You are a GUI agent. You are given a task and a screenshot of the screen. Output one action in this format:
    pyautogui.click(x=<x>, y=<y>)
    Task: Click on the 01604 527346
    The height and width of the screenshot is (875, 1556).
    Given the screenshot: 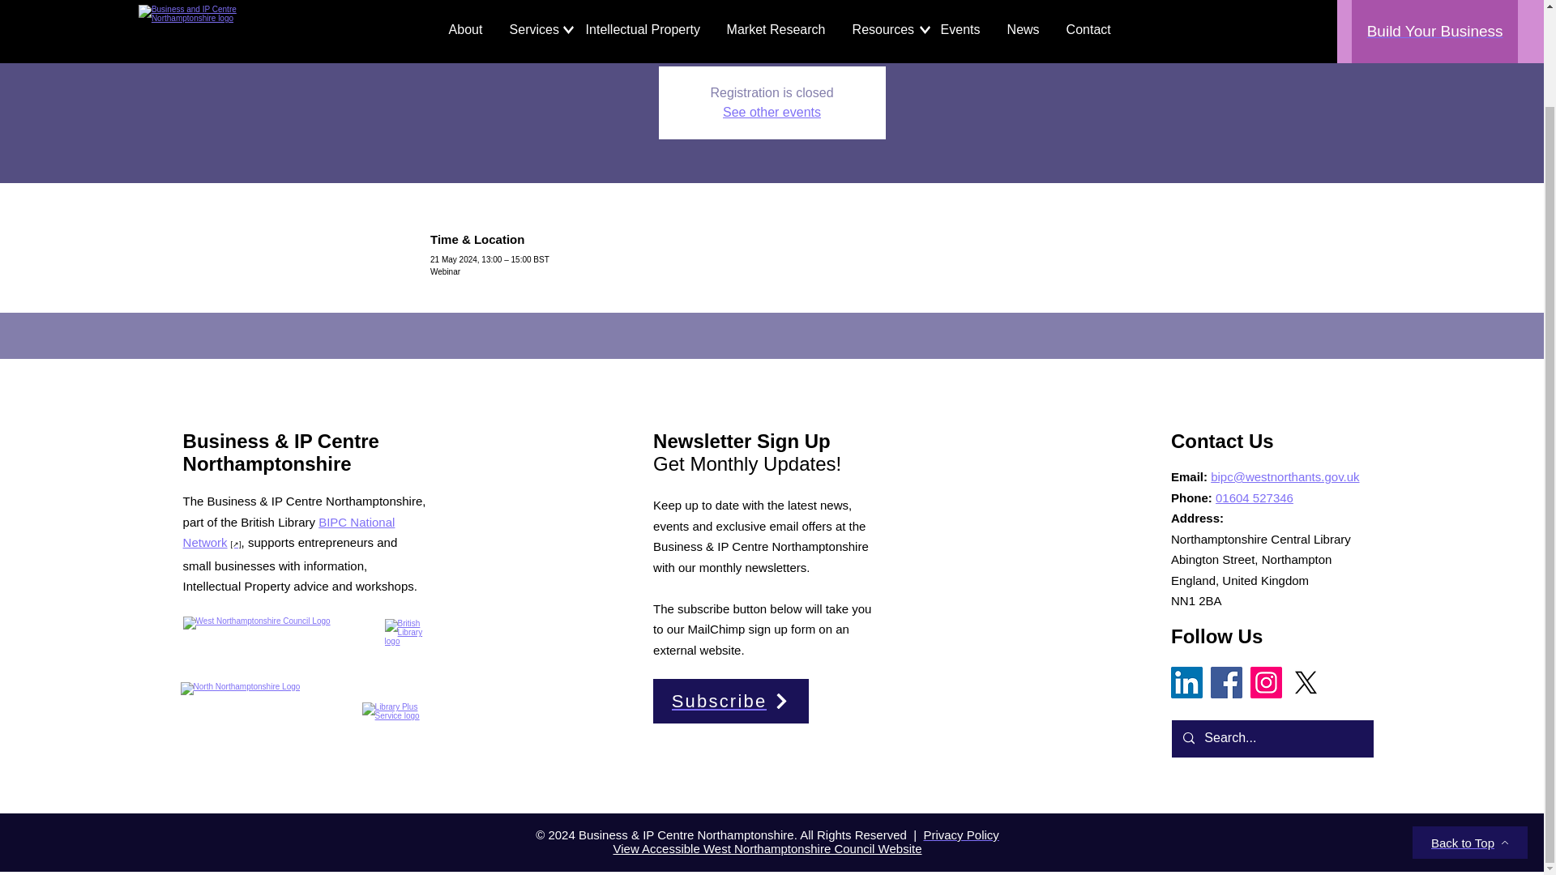 What is the action you would take?
    pyautogui.click(x=1254, y=497)
    